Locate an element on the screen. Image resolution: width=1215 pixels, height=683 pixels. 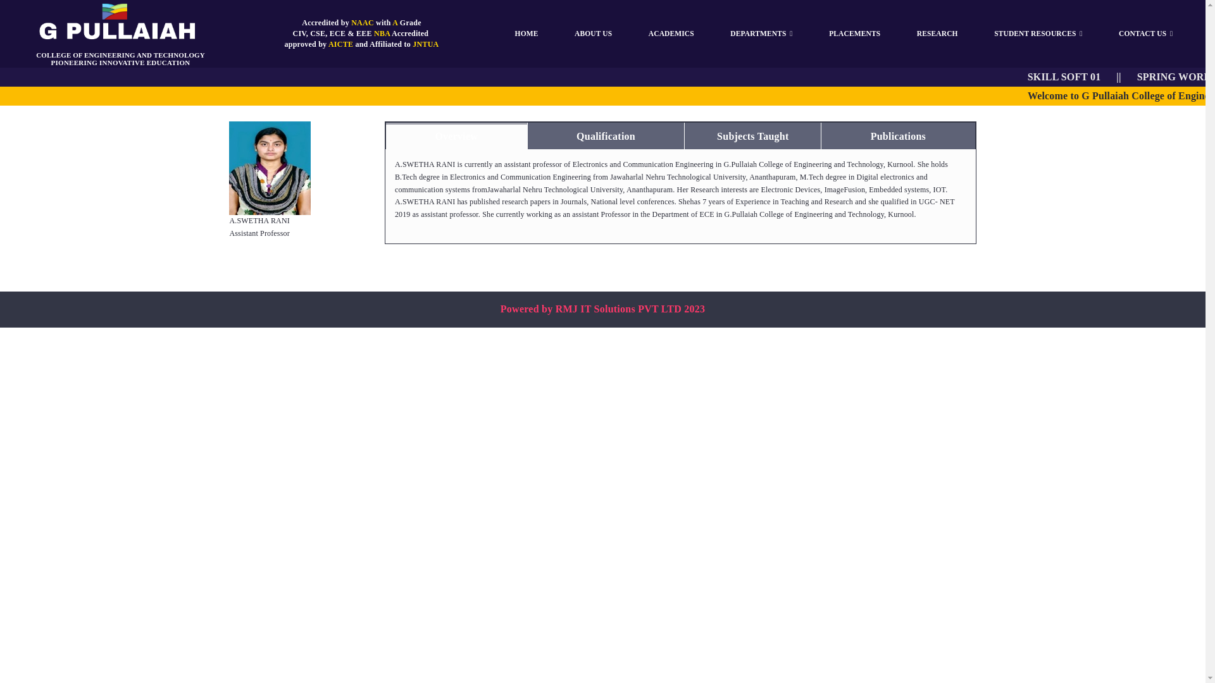
RESEARCH is located at coordinates (937, 34).